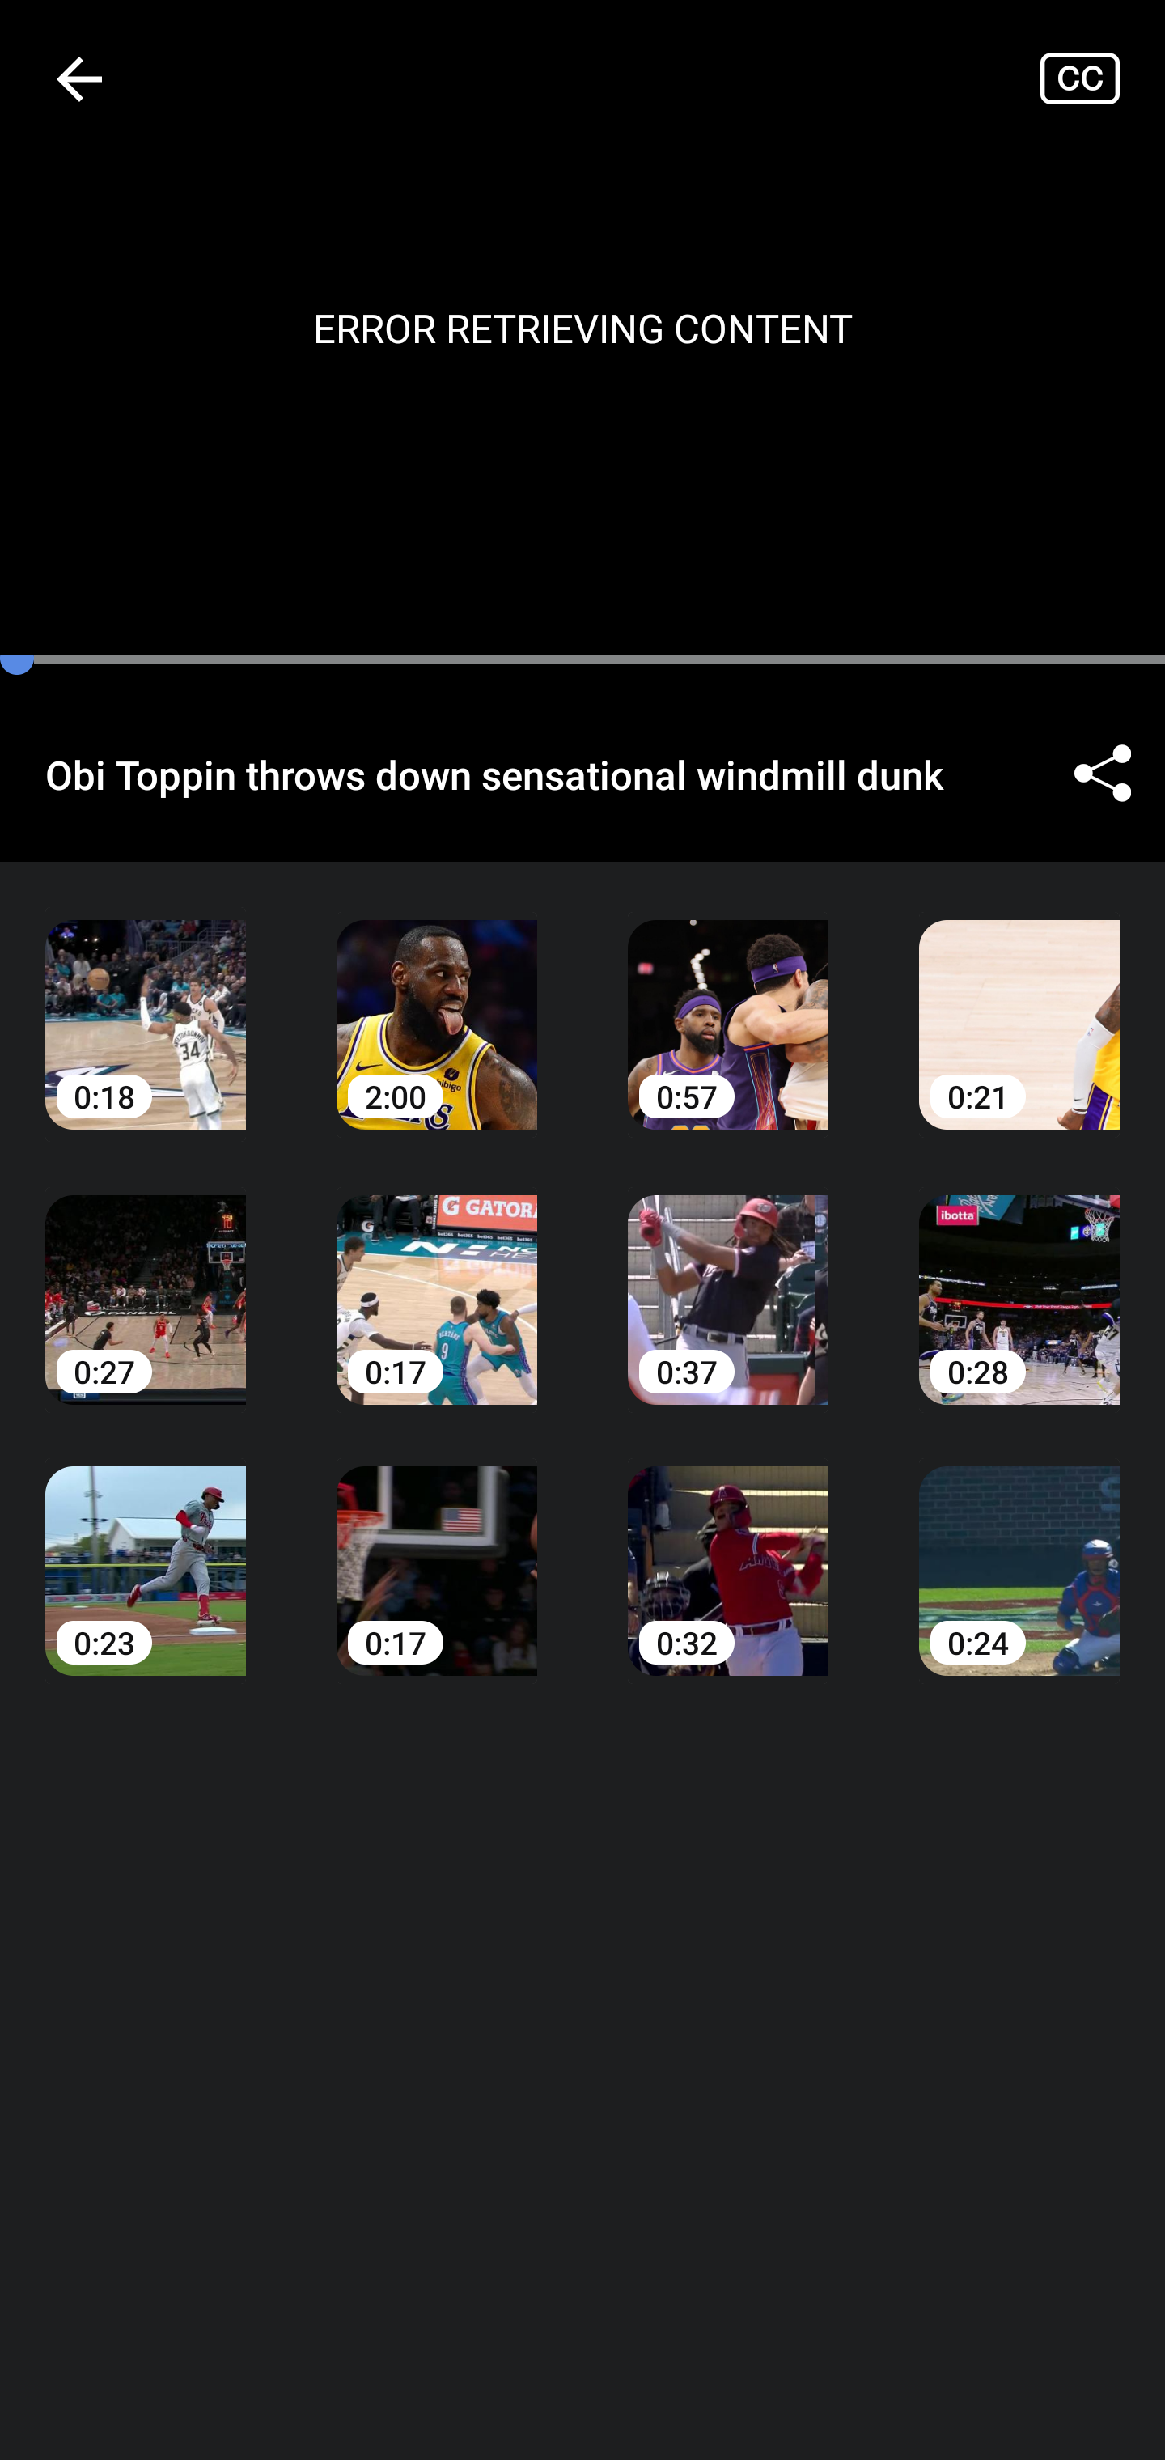  I want to click on Share ©, so click(1102, 774).